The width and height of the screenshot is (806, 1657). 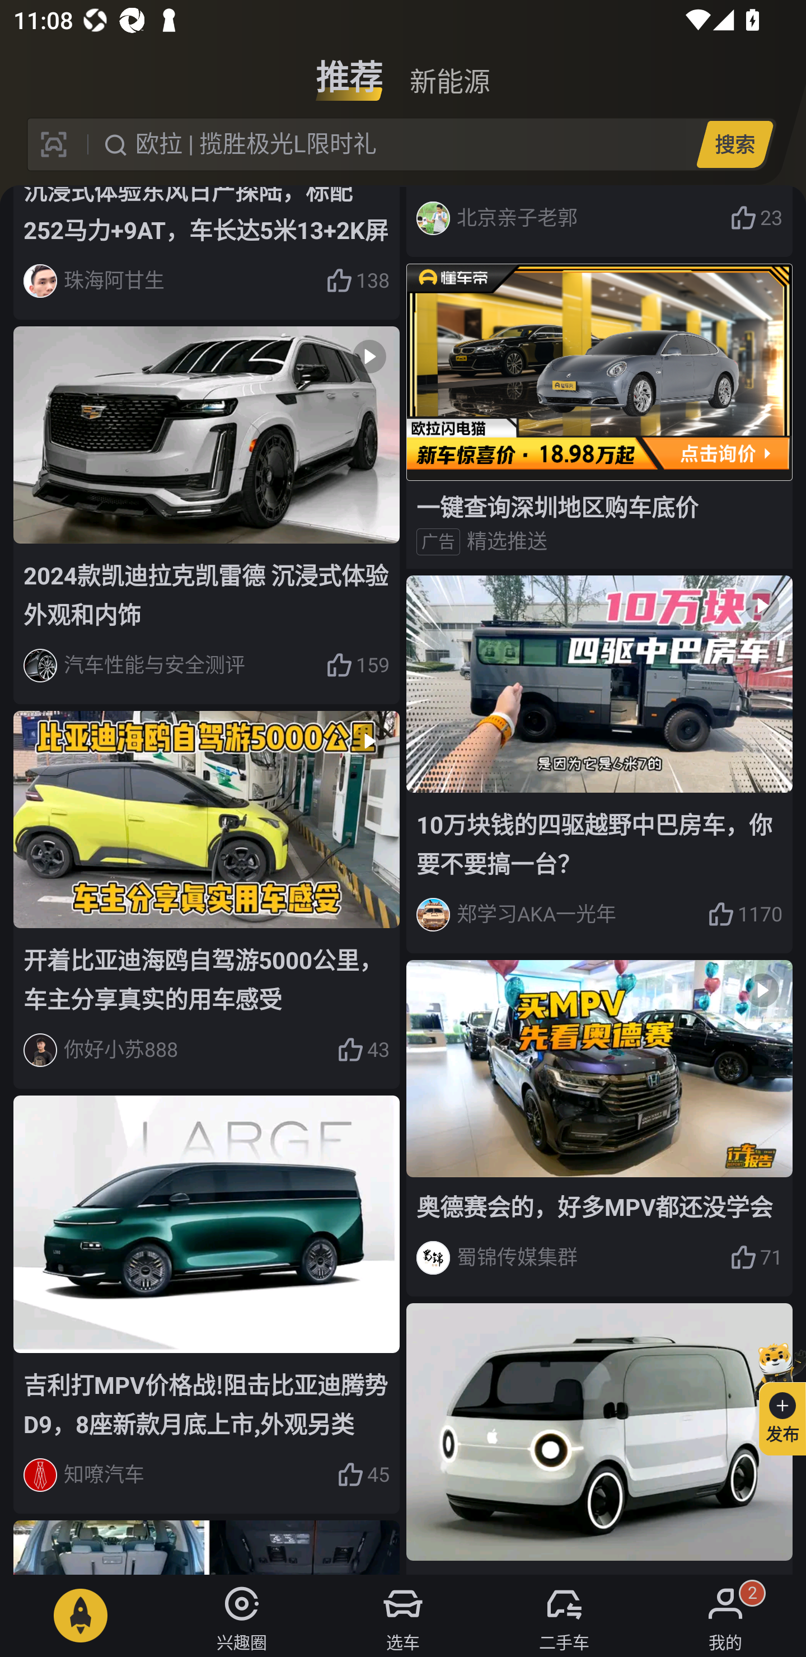 I want to click on 45, so click(x=363, y=1475).